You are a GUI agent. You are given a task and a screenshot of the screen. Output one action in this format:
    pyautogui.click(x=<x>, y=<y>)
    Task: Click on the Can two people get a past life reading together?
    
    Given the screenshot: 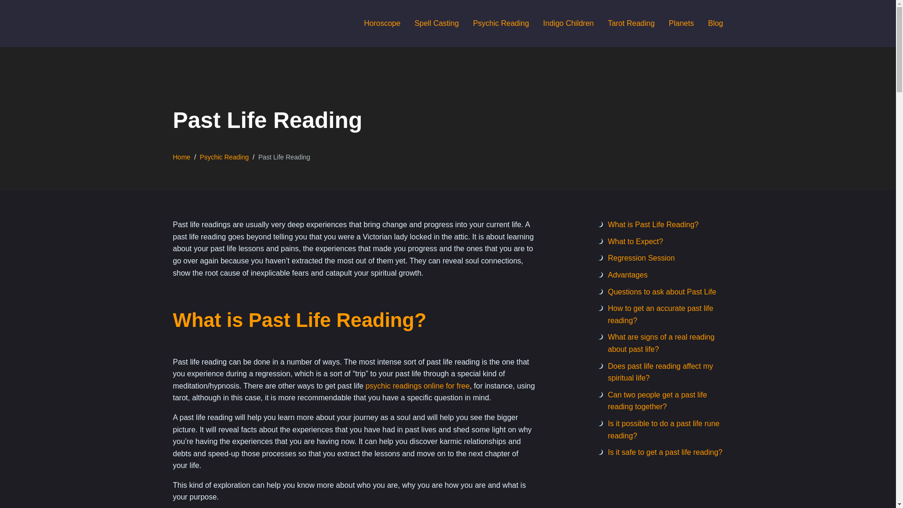 What is the action you would take?
    pyautogui.click(x=657, y=401)
    